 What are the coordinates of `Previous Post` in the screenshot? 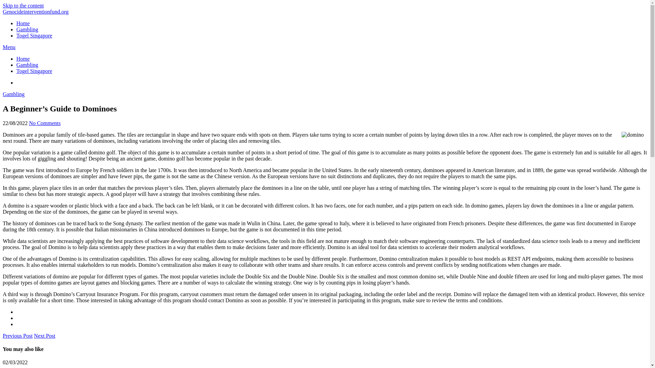 It's located at (18, 336).